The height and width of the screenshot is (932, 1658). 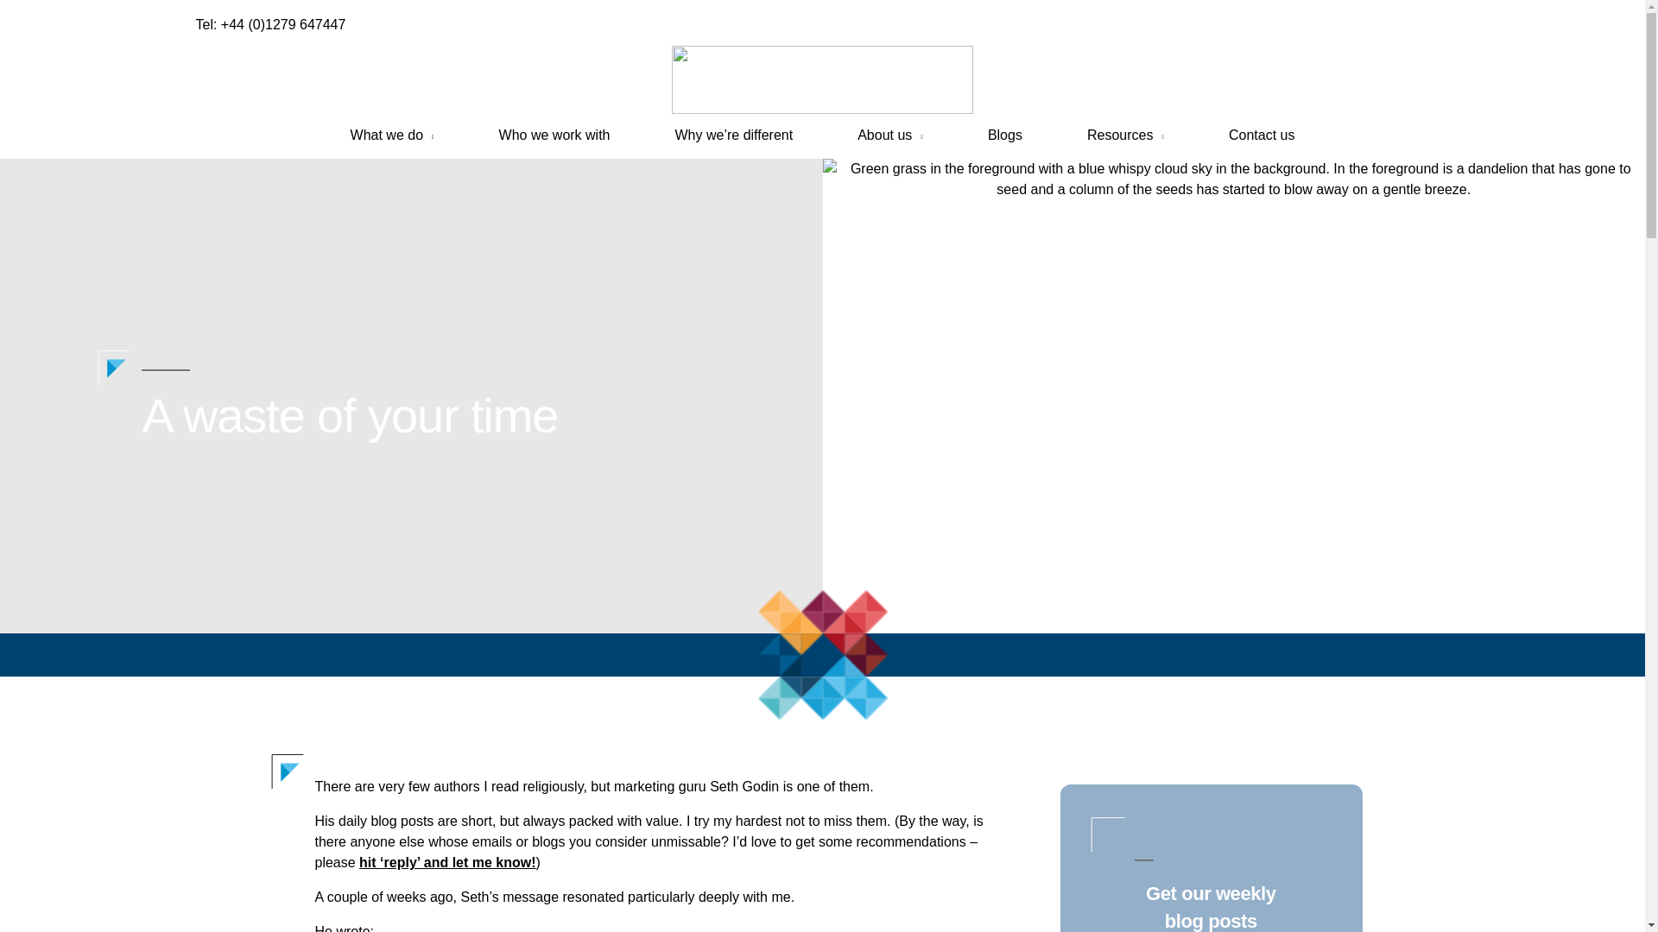 I want to click on Who we work with, so click(x=554, y=135).